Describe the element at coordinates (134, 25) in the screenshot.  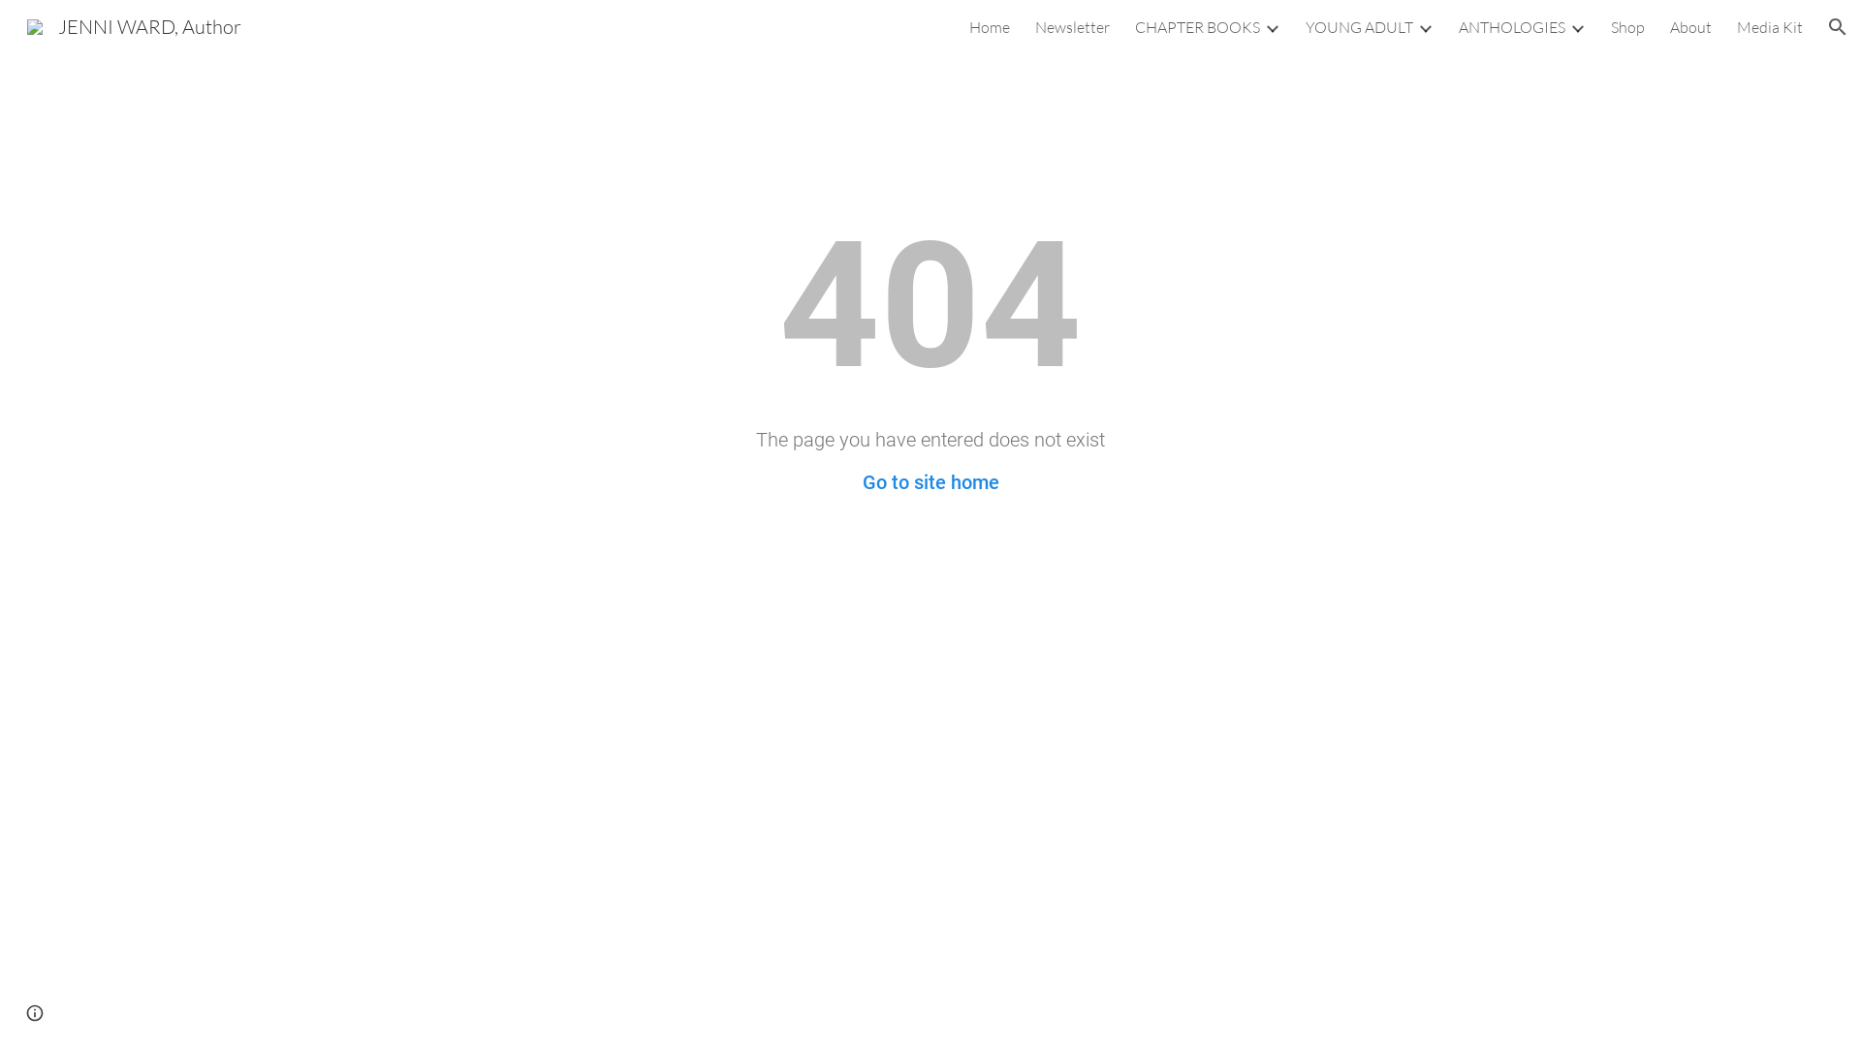
I see `JENNI WARD, Author` at that location.